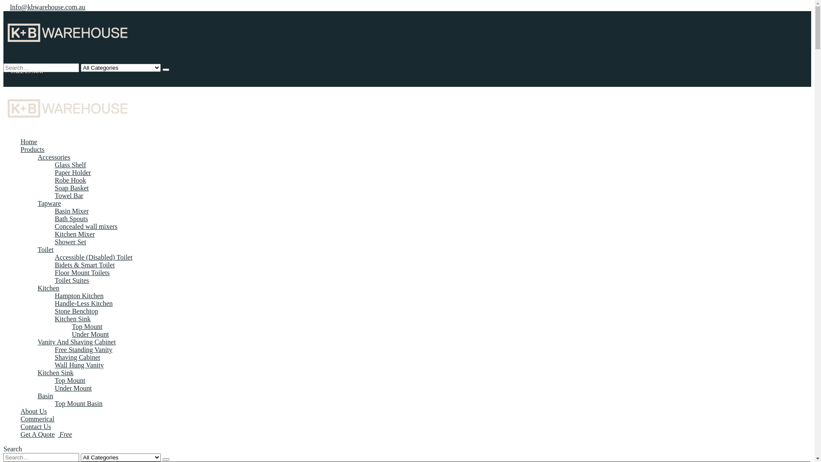 The image size is (821, 462). What do you see at coordinates (79, 339) in the screenshot?
I see `Hampton Kitchen` at bounding box center [79, 339].